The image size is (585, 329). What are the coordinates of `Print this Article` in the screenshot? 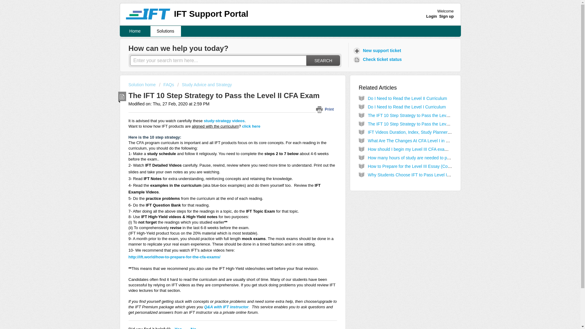 It's located at (326, 109).